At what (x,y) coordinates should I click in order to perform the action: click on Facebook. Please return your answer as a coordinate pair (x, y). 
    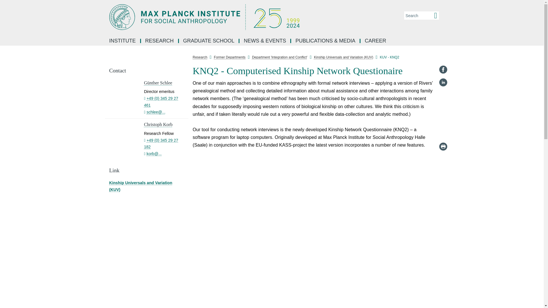
    Looking at the image, I should click on (443, 70).